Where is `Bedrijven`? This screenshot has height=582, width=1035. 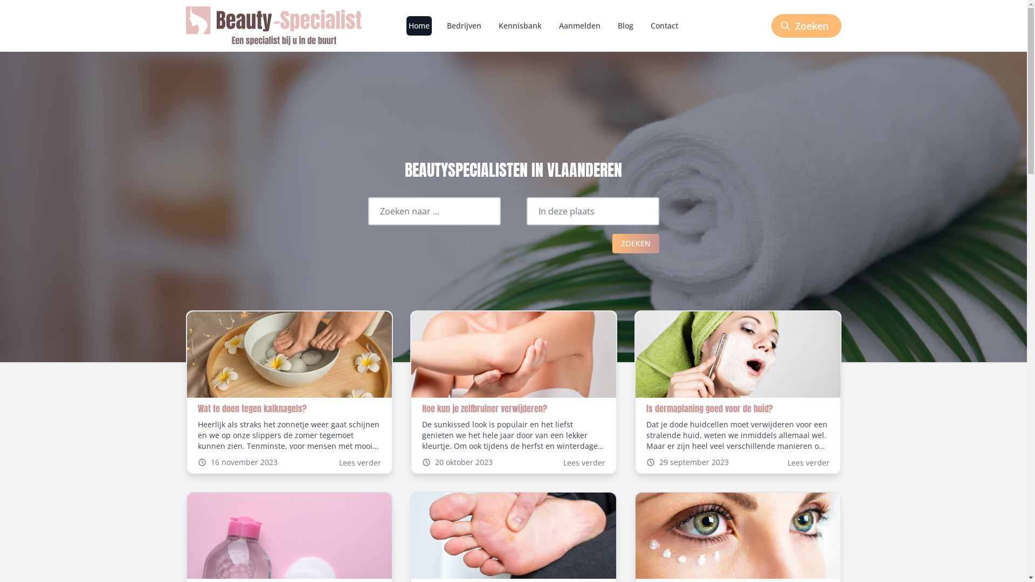
Bedrijven is located at coordinates (464, 26).